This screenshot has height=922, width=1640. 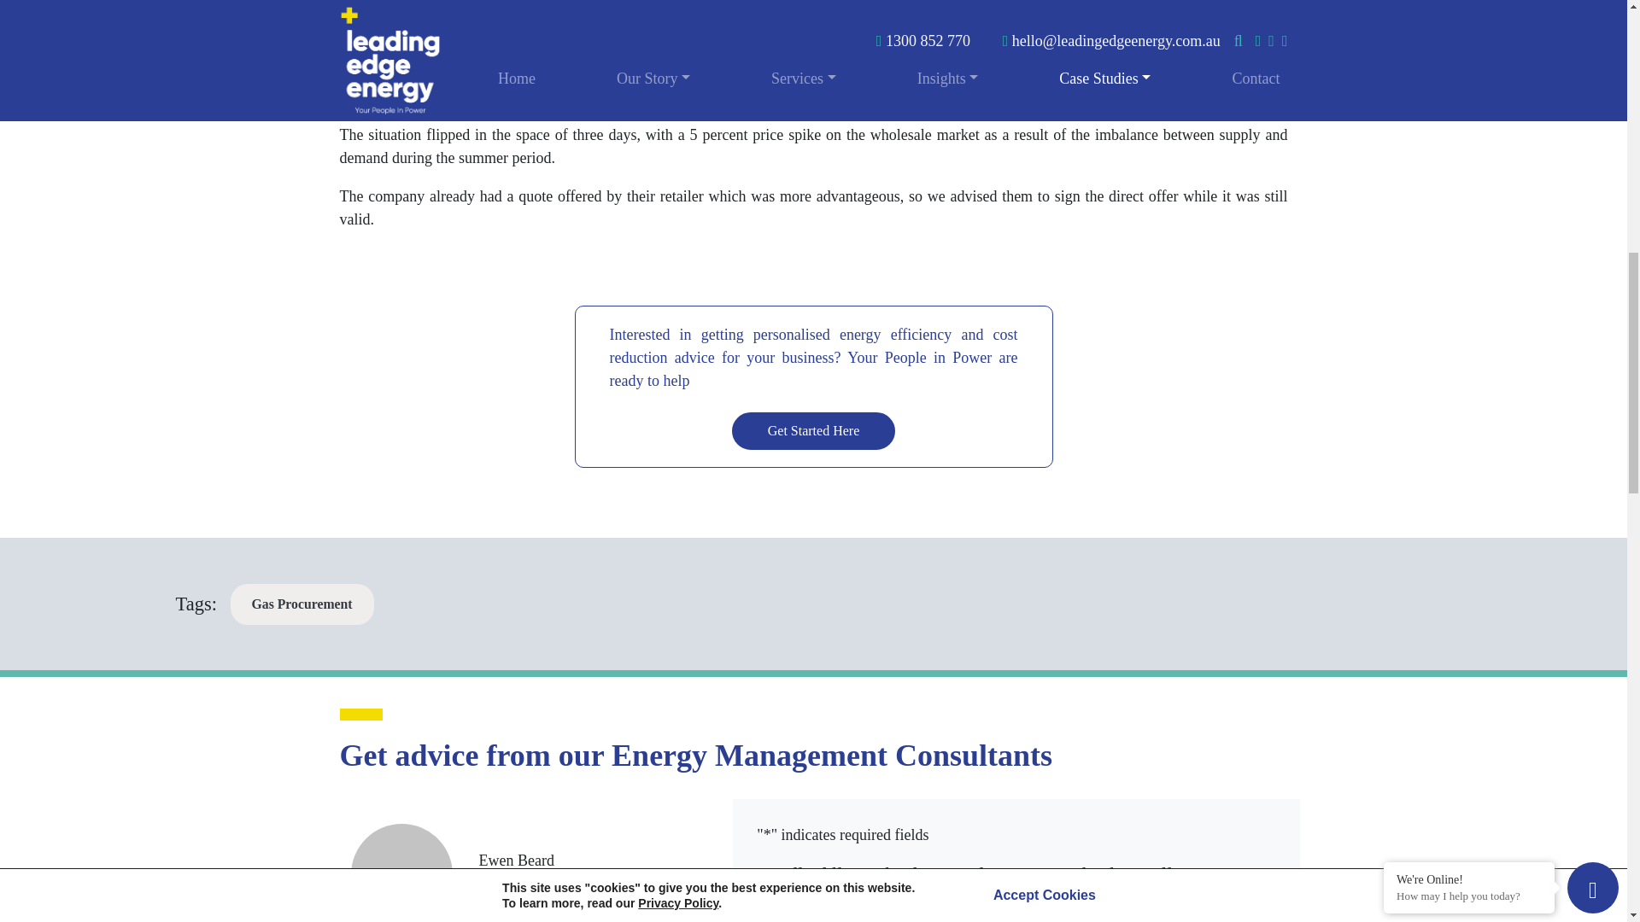 I want to click on Get Started Here, so click(x=813, y=430).